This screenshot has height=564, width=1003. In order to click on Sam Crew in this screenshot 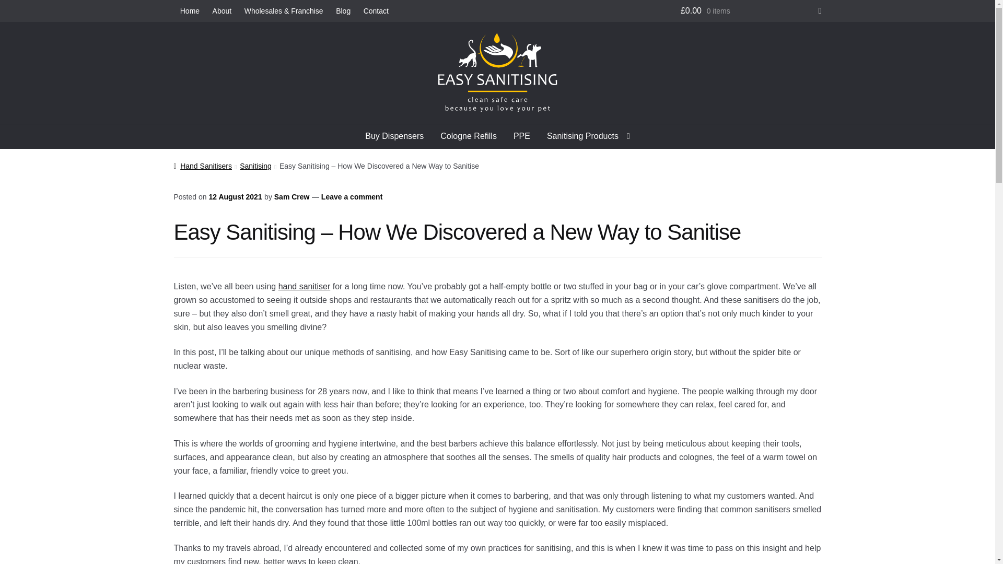, I will do `click(291, 196)`.